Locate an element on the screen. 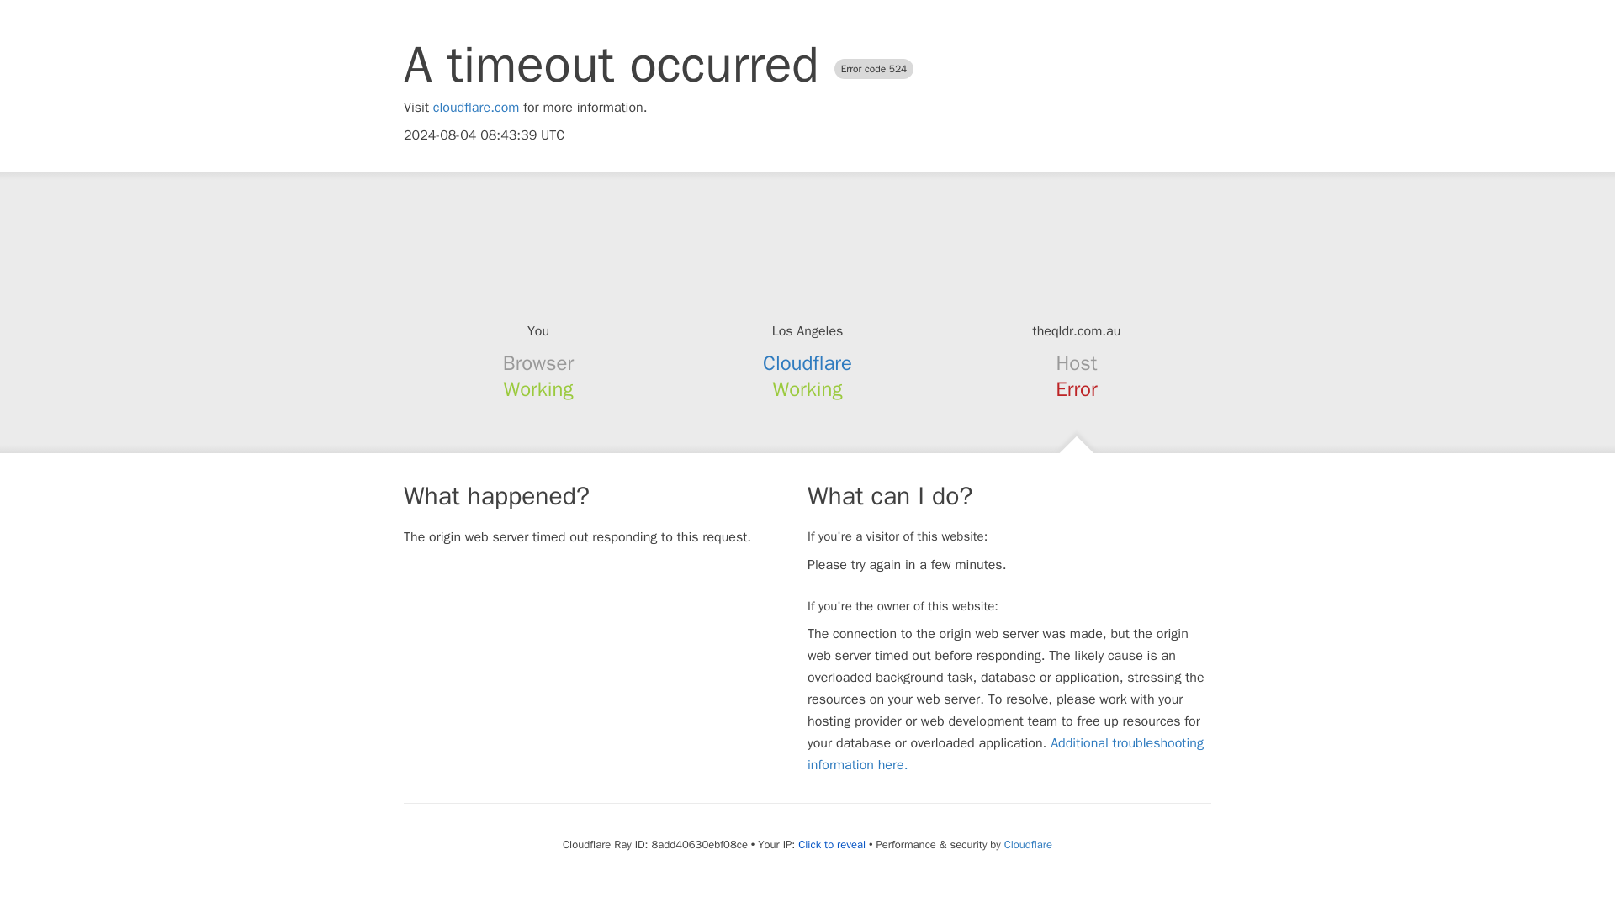  Click to reveal is located at coordinates (831, 844).